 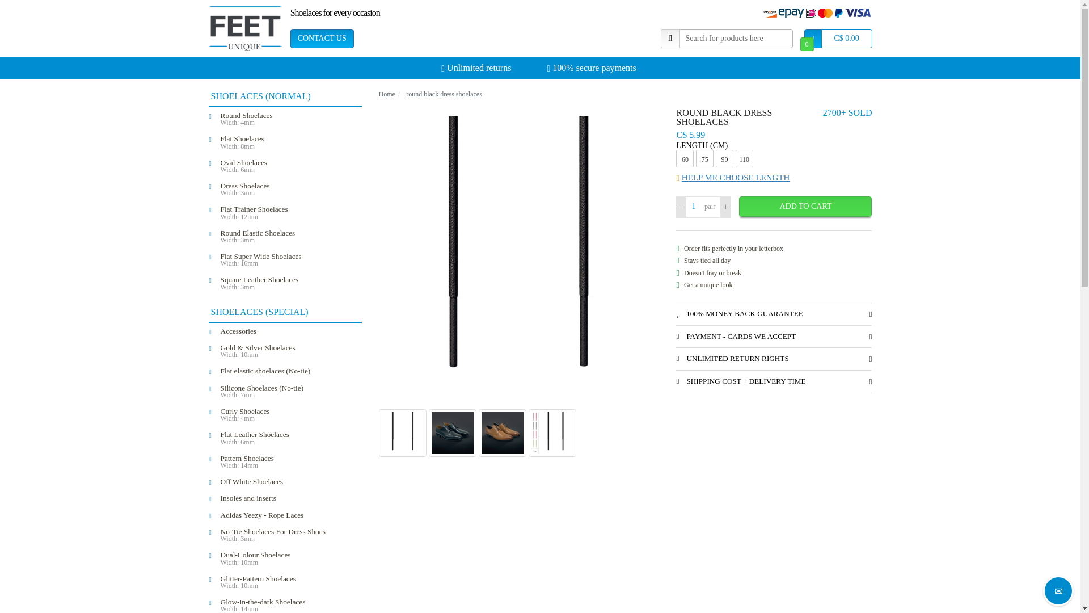 I want to click on CONTACT US, so click(x=290, y=331).